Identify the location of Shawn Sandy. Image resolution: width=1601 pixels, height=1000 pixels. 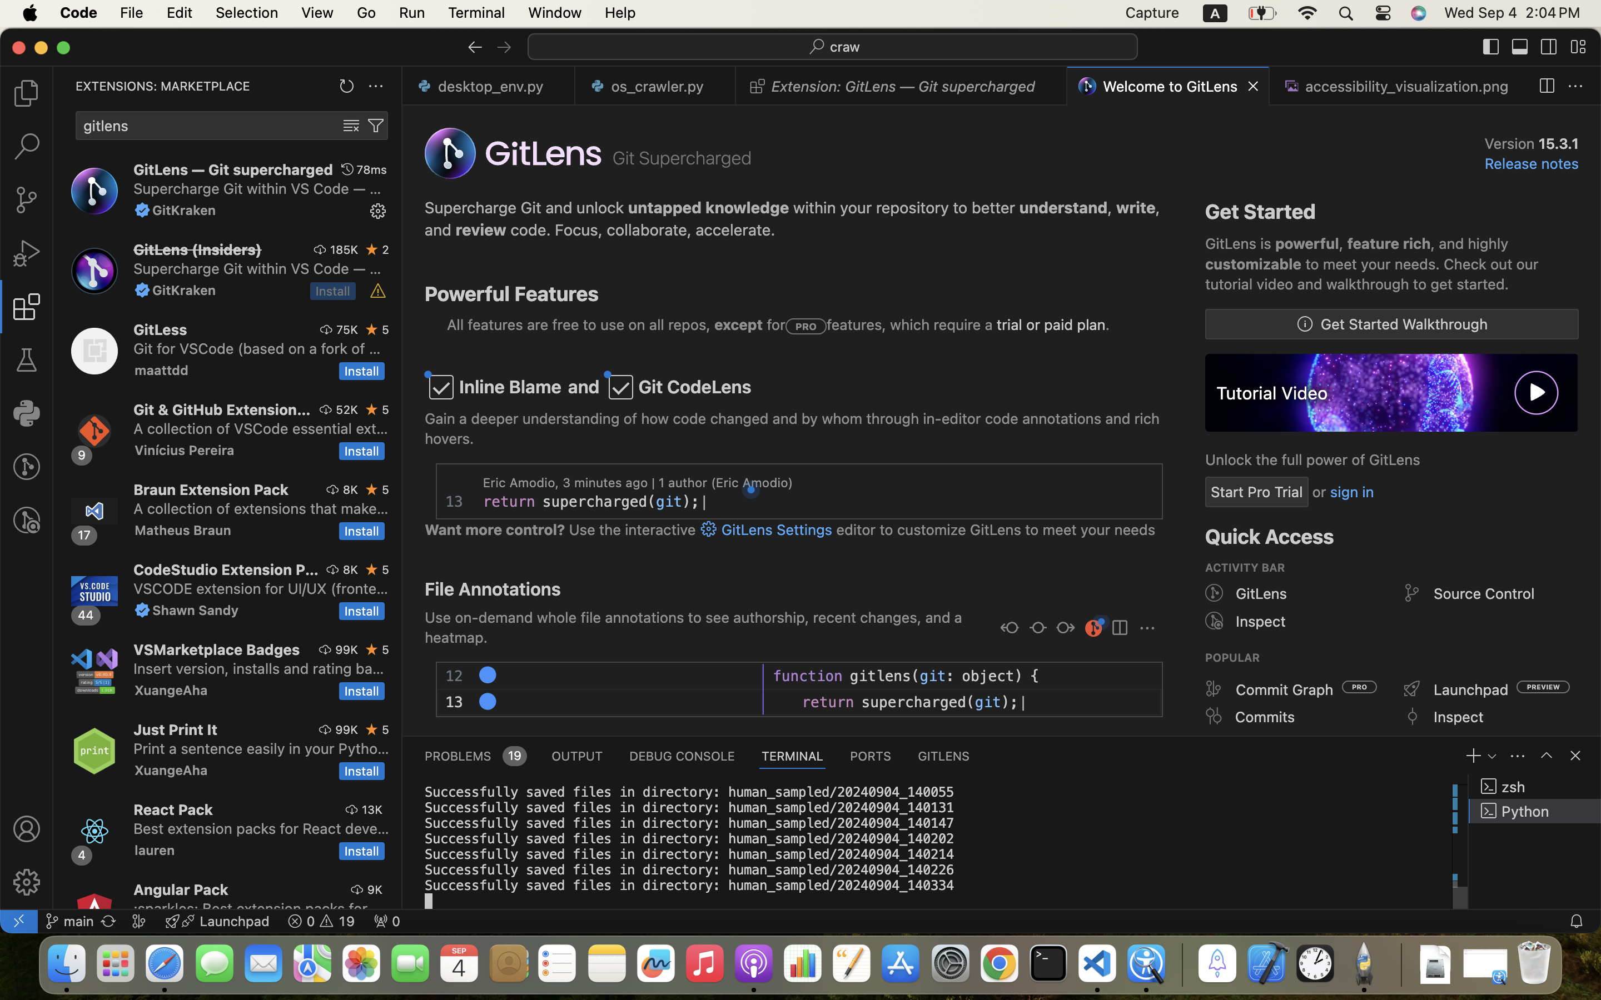
(196, 610).